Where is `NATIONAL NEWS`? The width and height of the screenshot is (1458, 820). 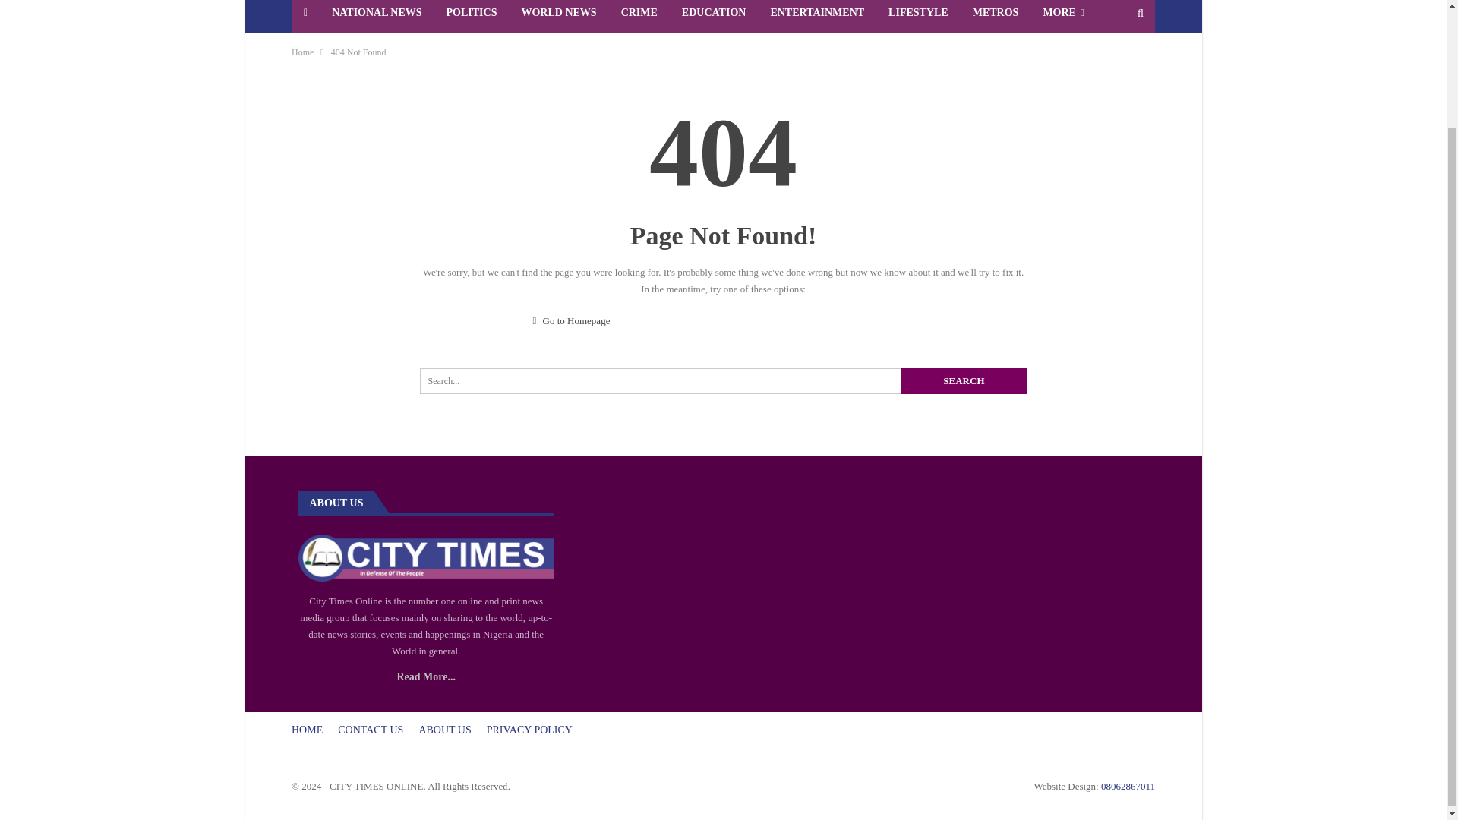 NATIONAL NEWS is located at coordinates (376, 17).